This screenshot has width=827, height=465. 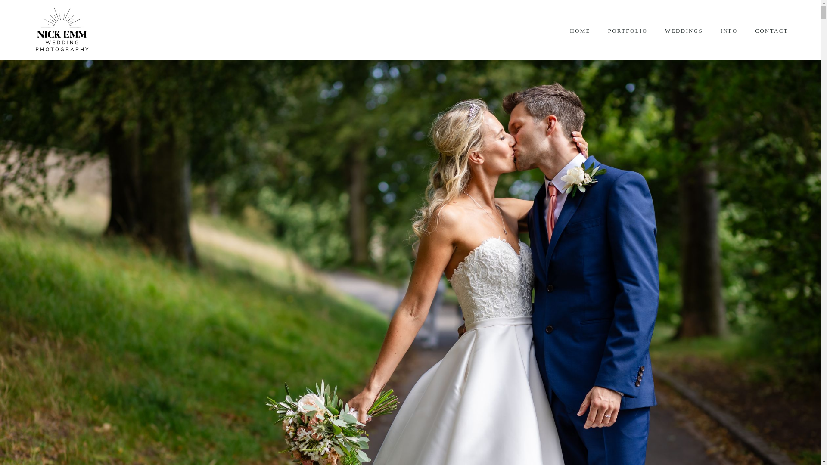 I want to click on HOME, so click(x=580, y=31).